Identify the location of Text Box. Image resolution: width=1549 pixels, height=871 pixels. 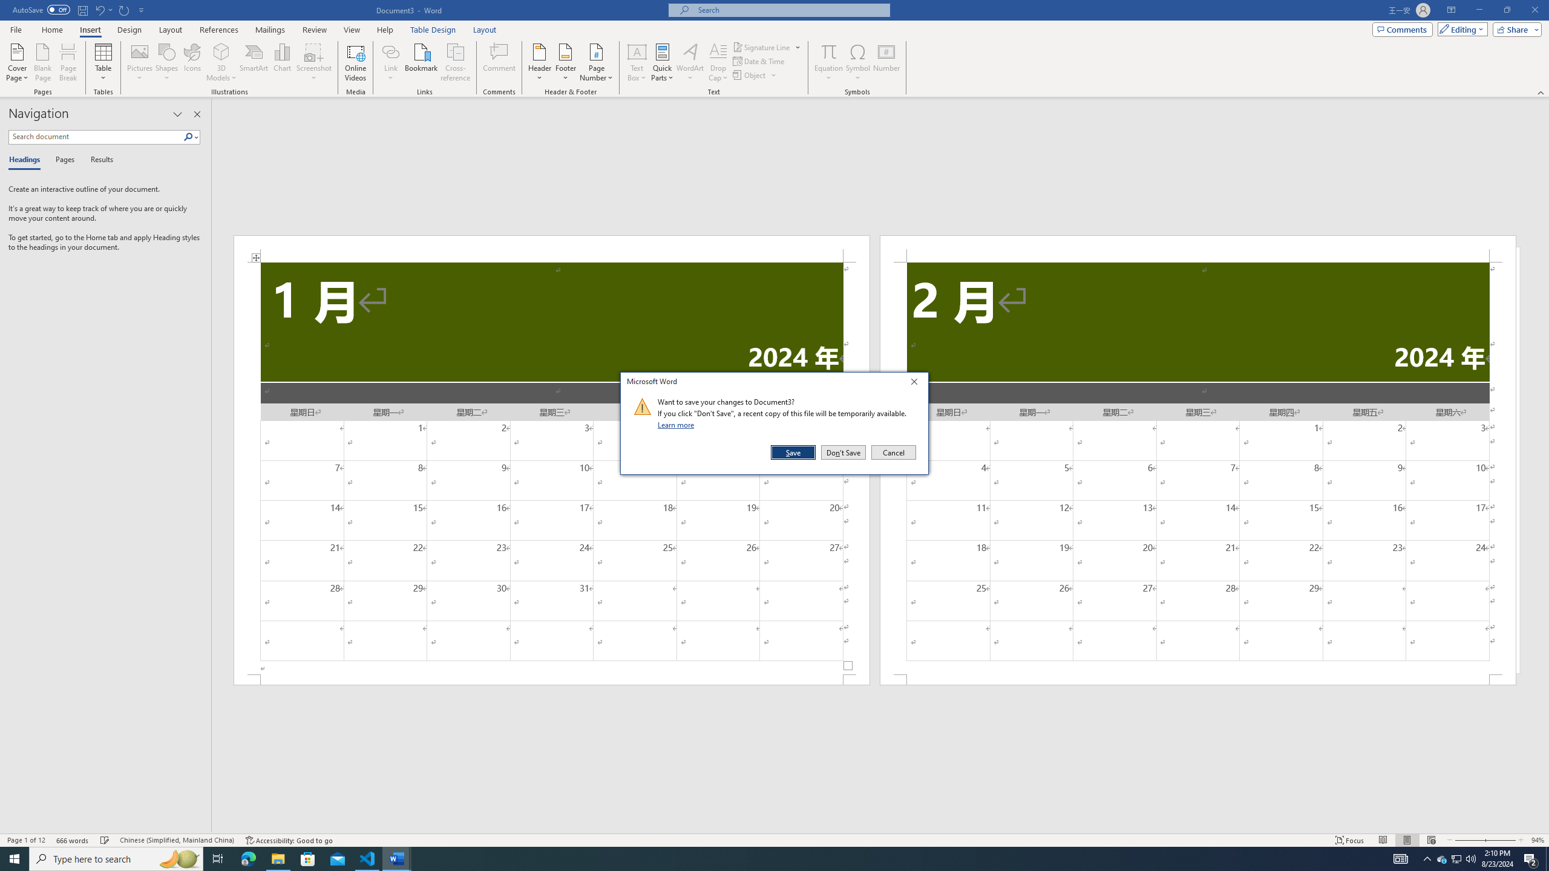
(637, 62).